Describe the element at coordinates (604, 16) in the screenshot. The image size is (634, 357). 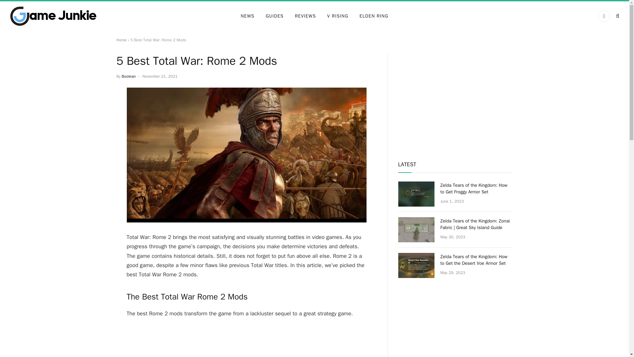
I see `Twitter` at that location.